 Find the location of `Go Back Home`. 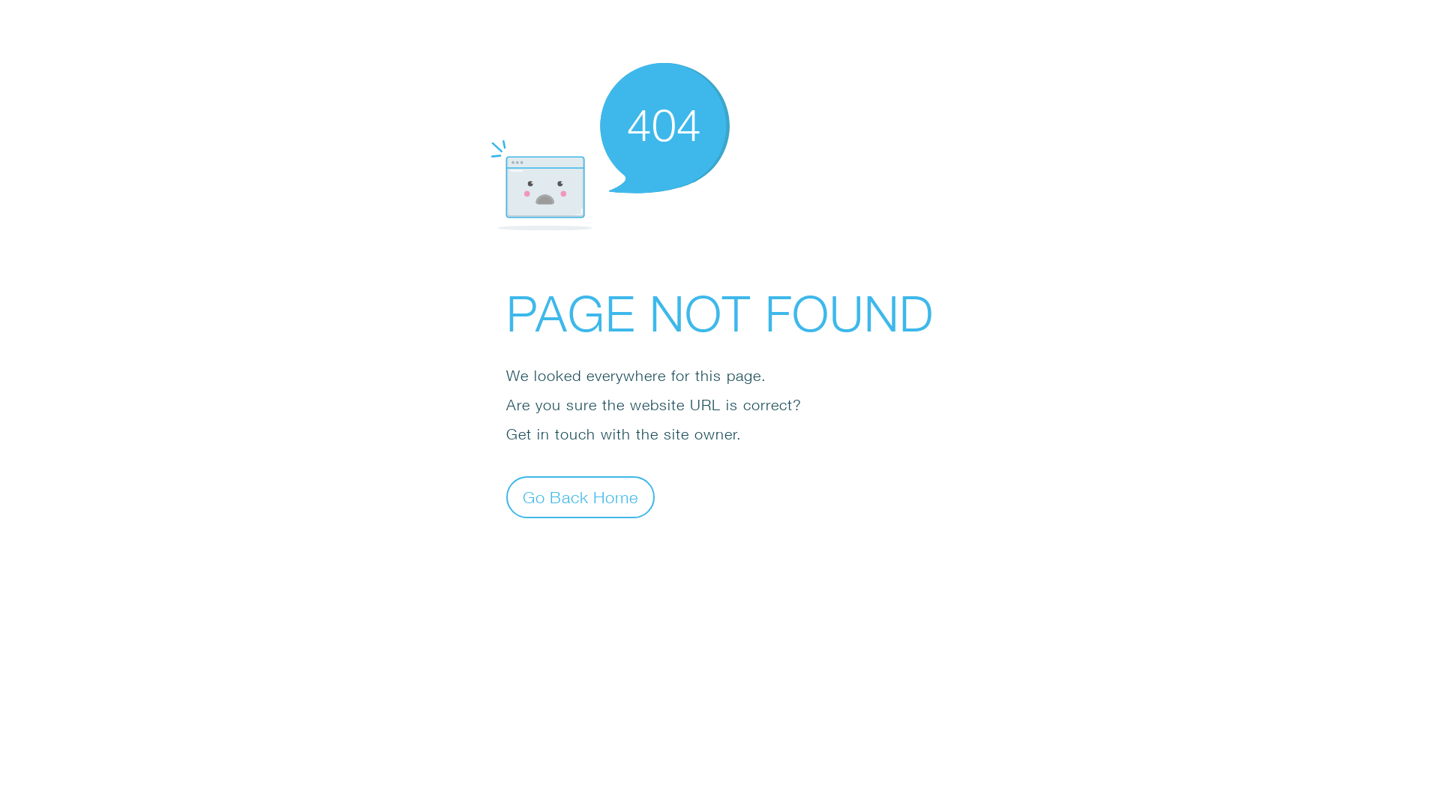

Go Back Home is located at coordinates (580, 496).